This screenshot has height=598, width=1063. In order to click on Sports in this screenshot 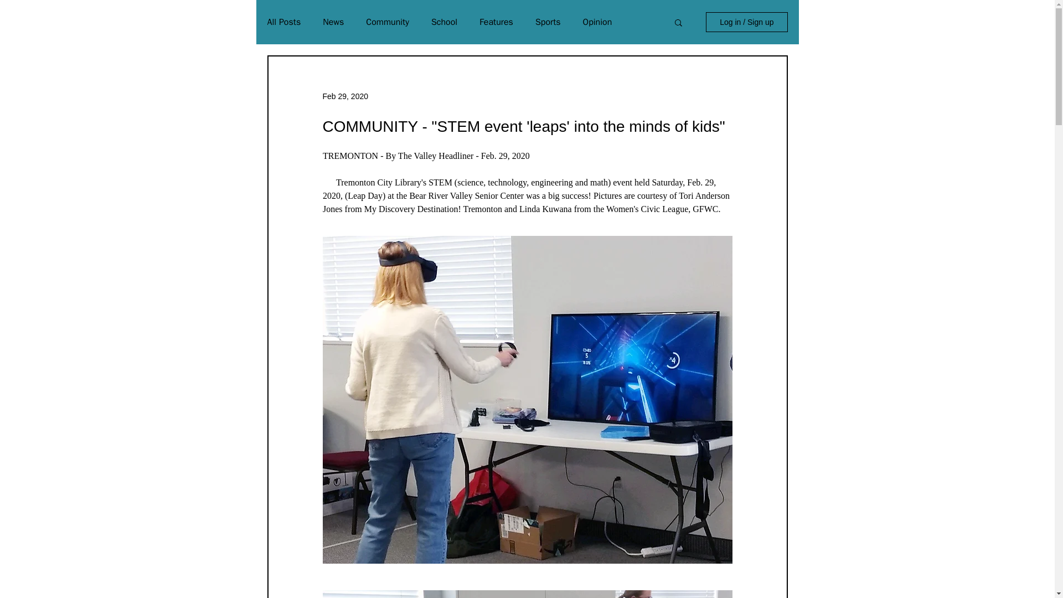, I will do `click(548, 22)`.